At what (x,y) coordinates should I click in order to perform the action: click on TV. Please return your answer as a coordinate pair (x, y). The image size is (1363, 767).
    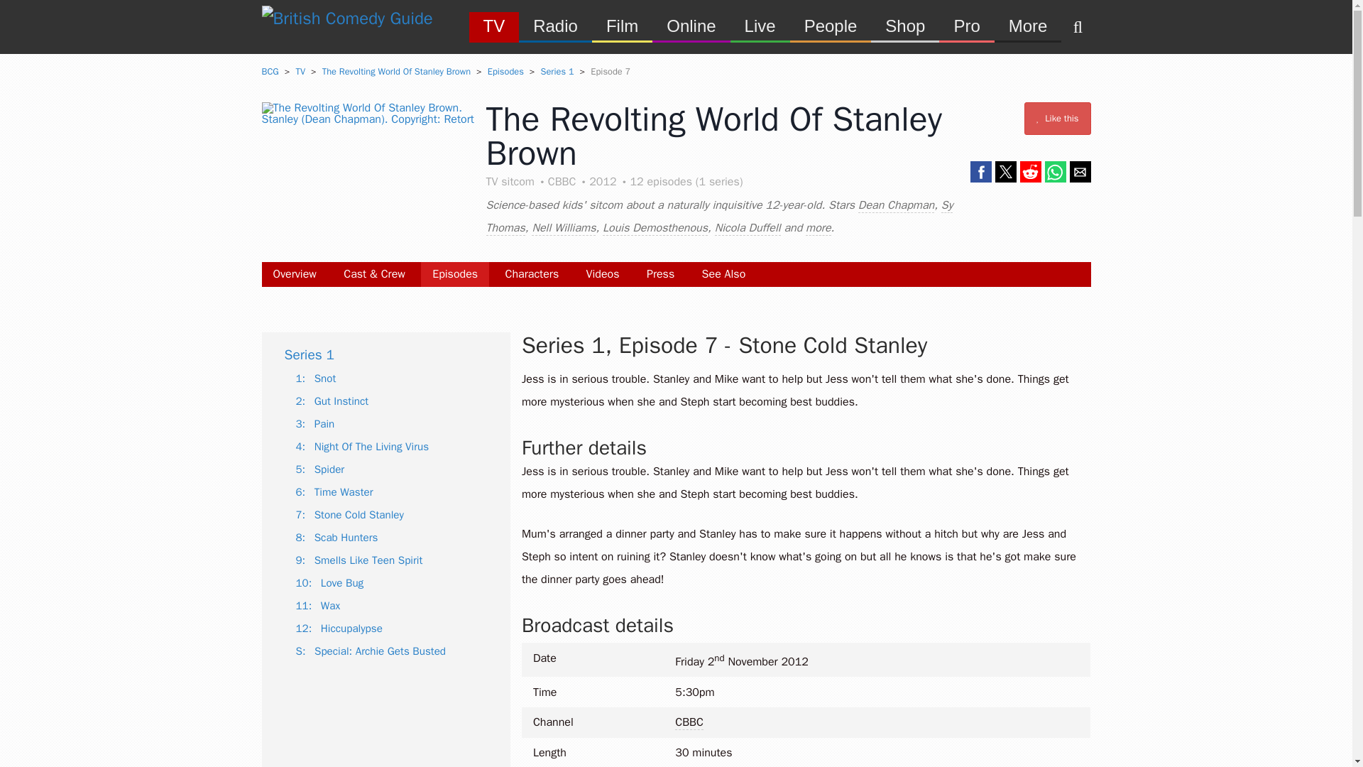
    Looking at the image, I should click on (494, 26).